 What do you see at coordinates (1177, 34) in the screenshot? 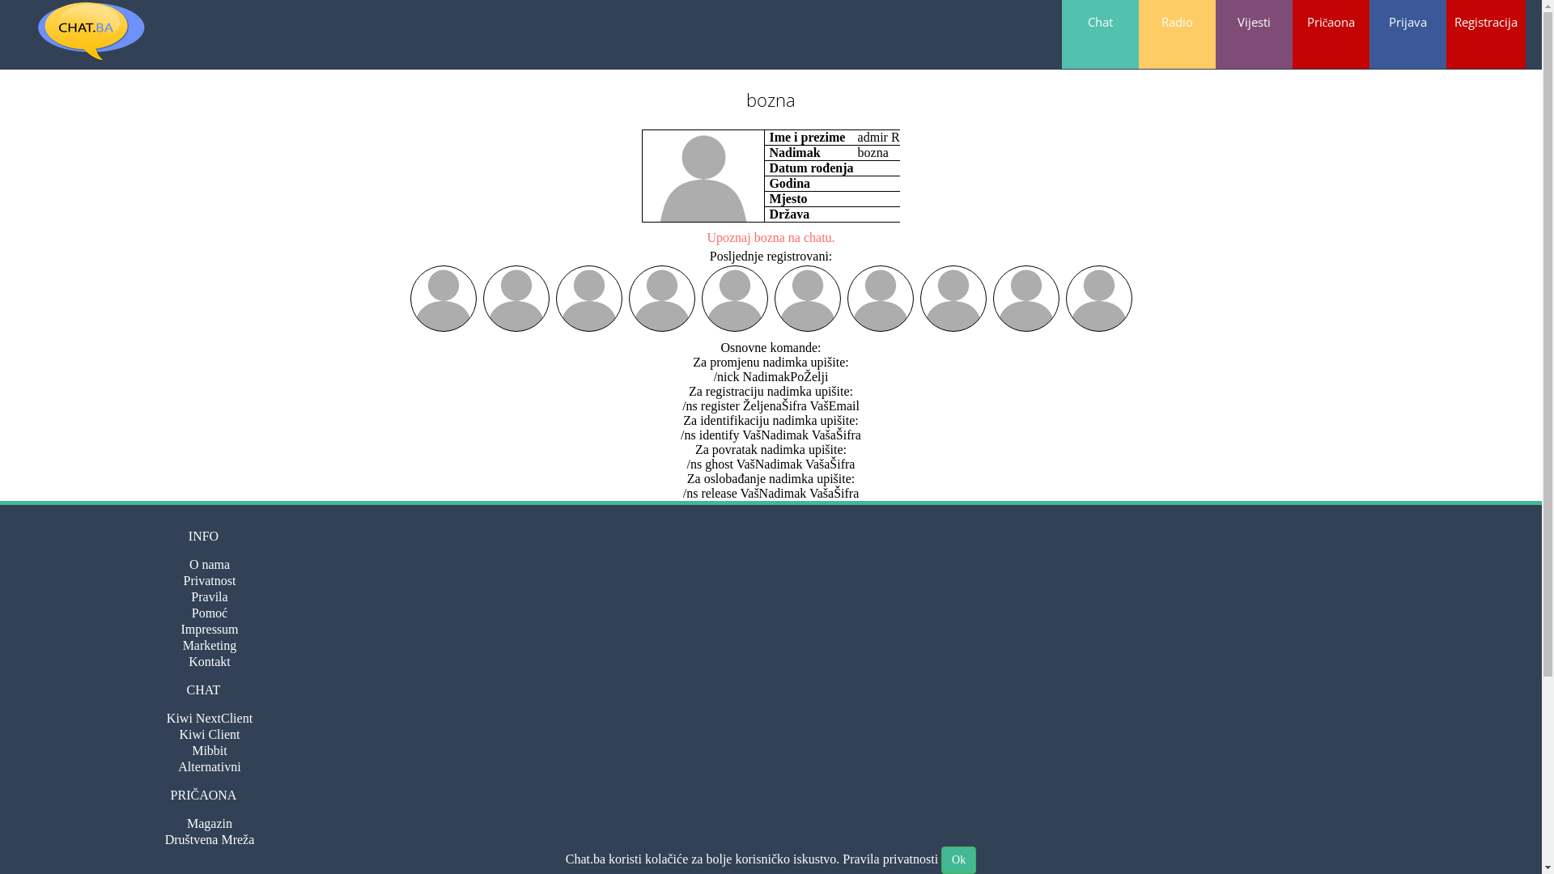
I see `Radio` at bounding box center [1177, 34].